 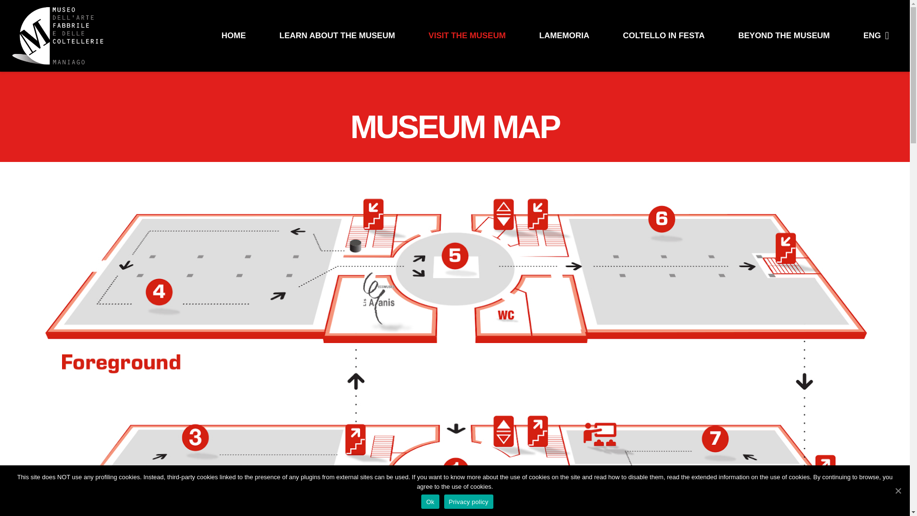 I want to click on LEARN ABOUT THE MUSEUM, so click(x=337, y=36).